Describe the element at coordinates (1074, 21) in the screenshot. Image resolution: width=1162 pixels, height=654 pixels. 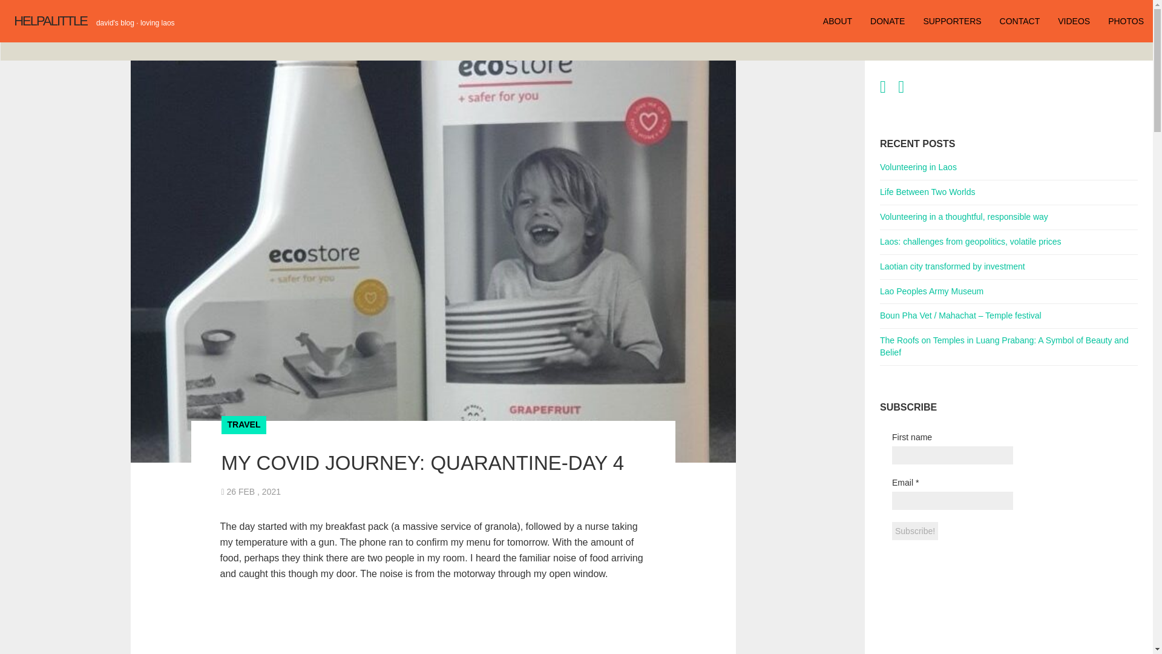
I see `Videos` at that location.